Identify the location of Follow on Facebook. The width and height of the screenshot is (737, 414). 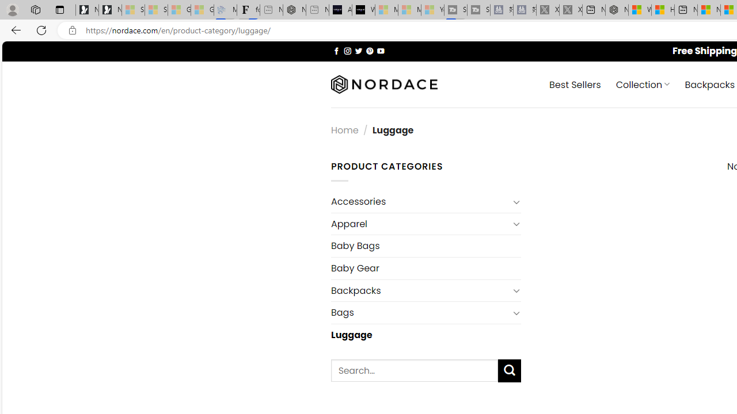
(336, 51).